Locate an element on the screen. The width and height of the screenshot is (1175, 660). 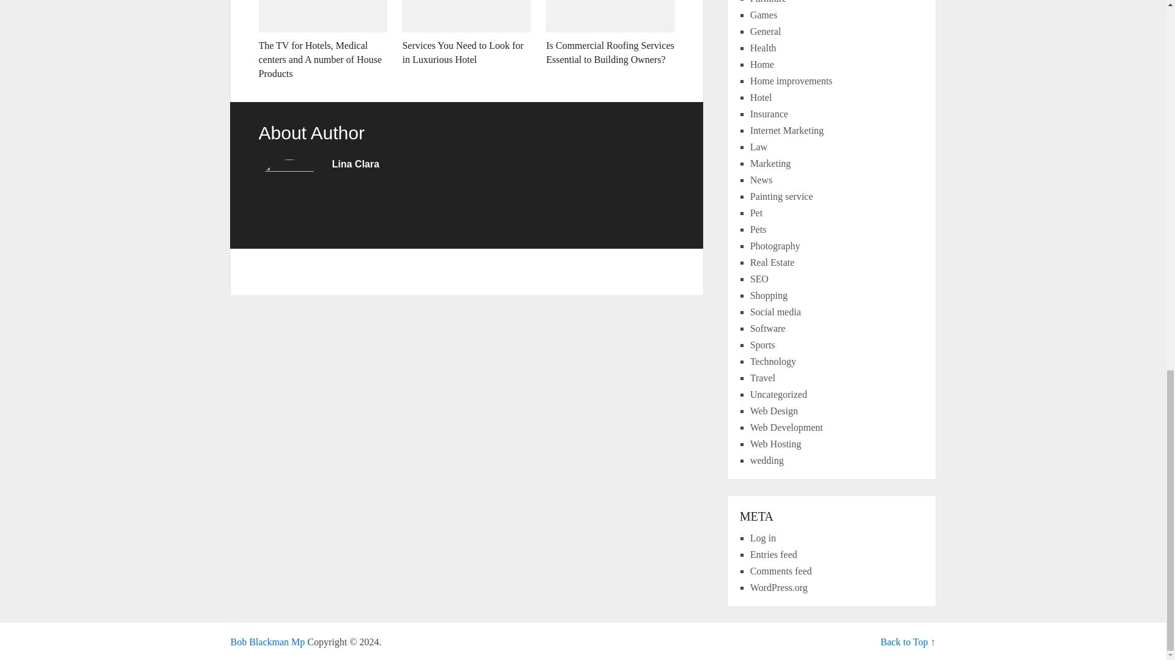
Furniture is located at coordinates (769, 2).